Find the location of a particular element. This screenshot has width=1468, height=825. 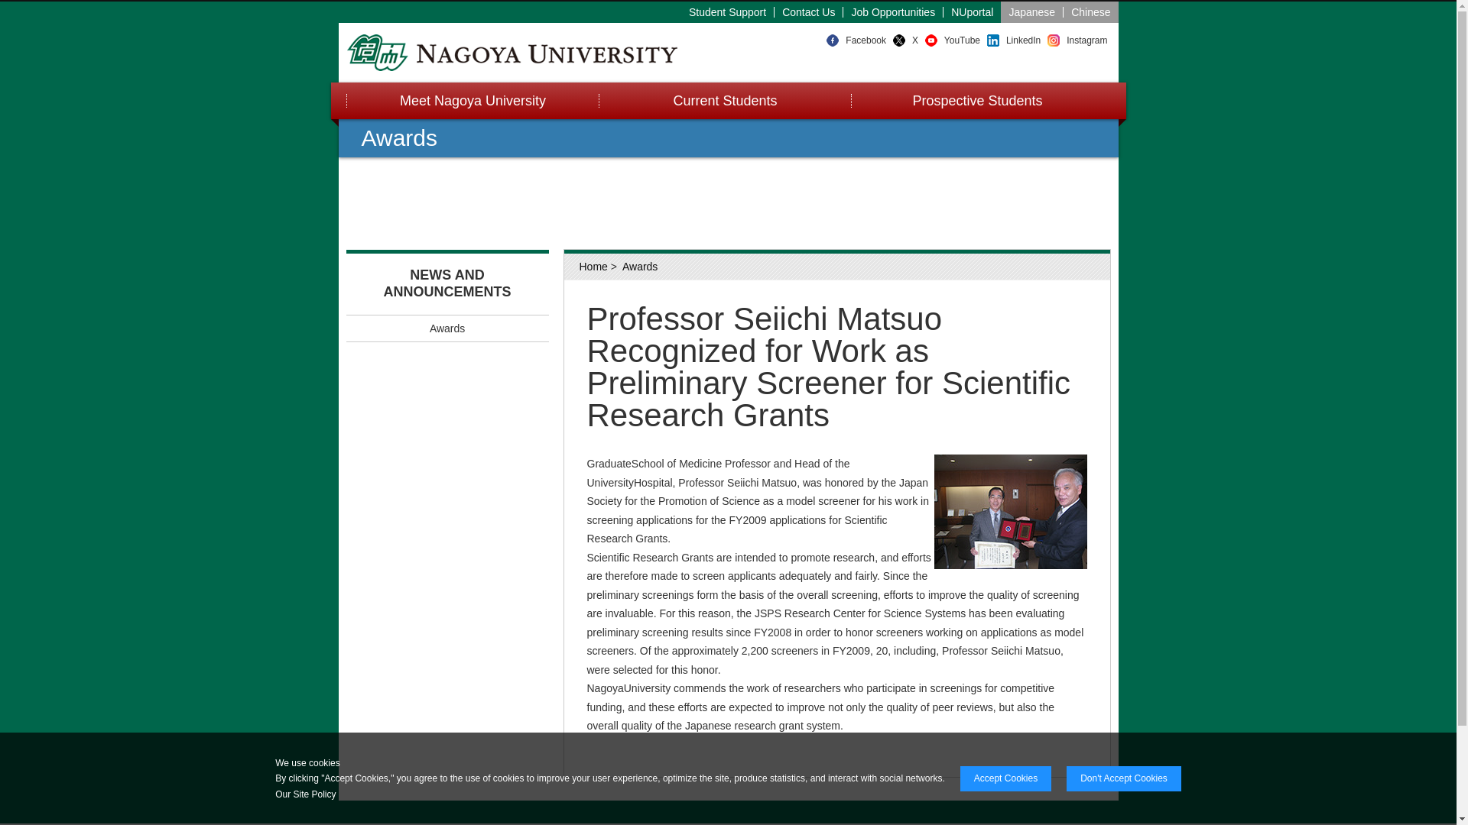

Prospective Students is located at coordinates (976, 101).